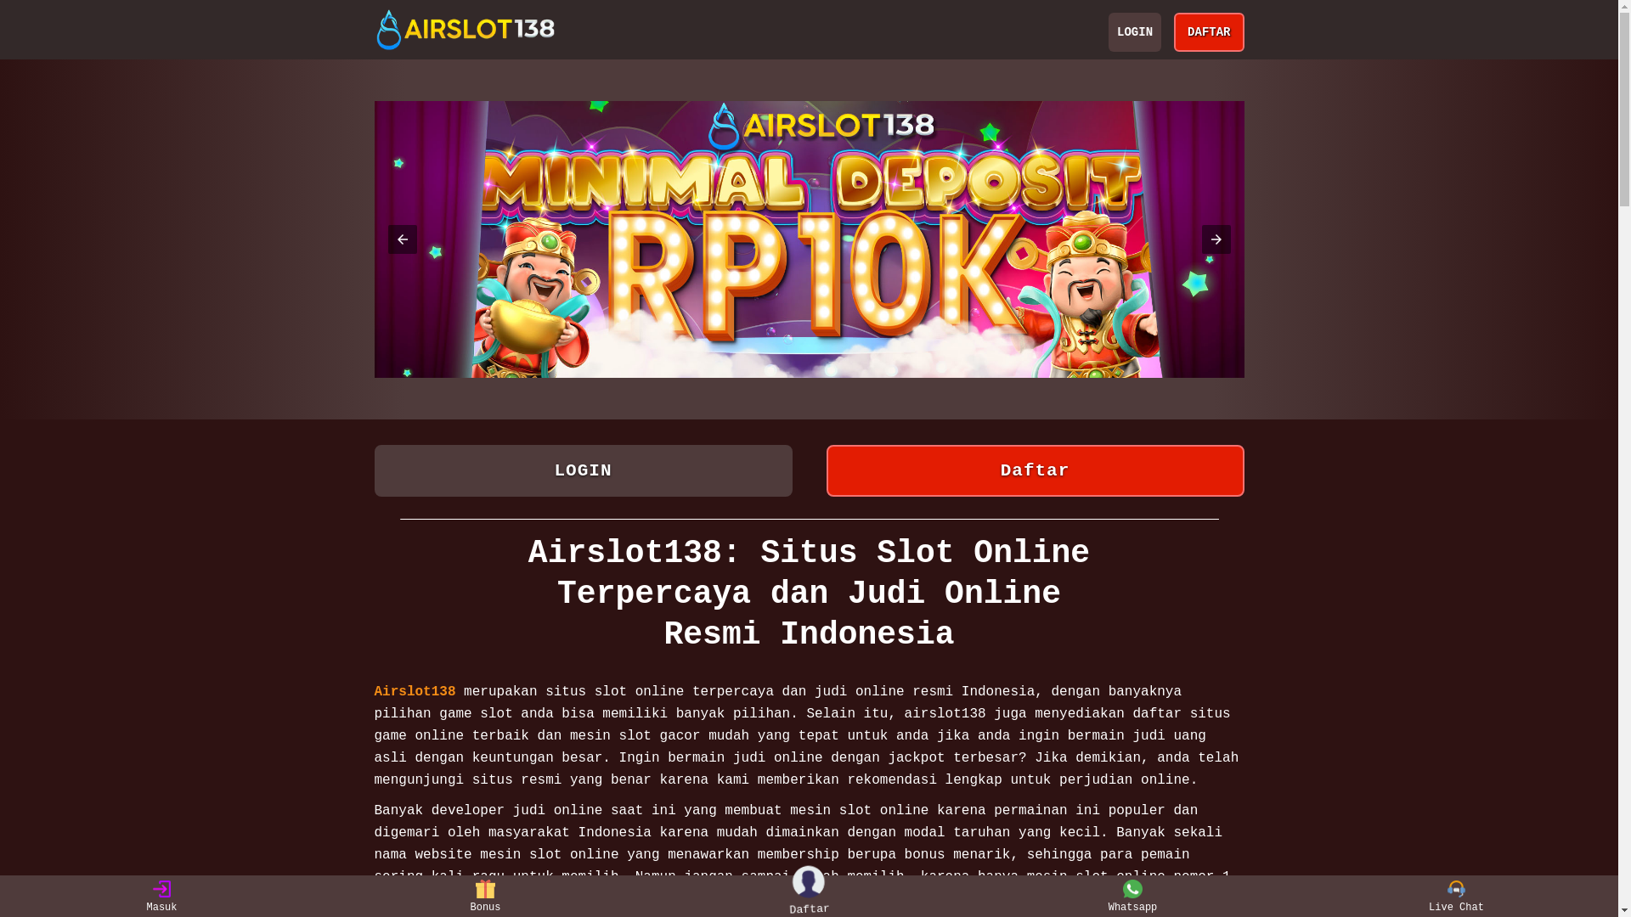  I want to click on LOGIN, so click(1135, 32).